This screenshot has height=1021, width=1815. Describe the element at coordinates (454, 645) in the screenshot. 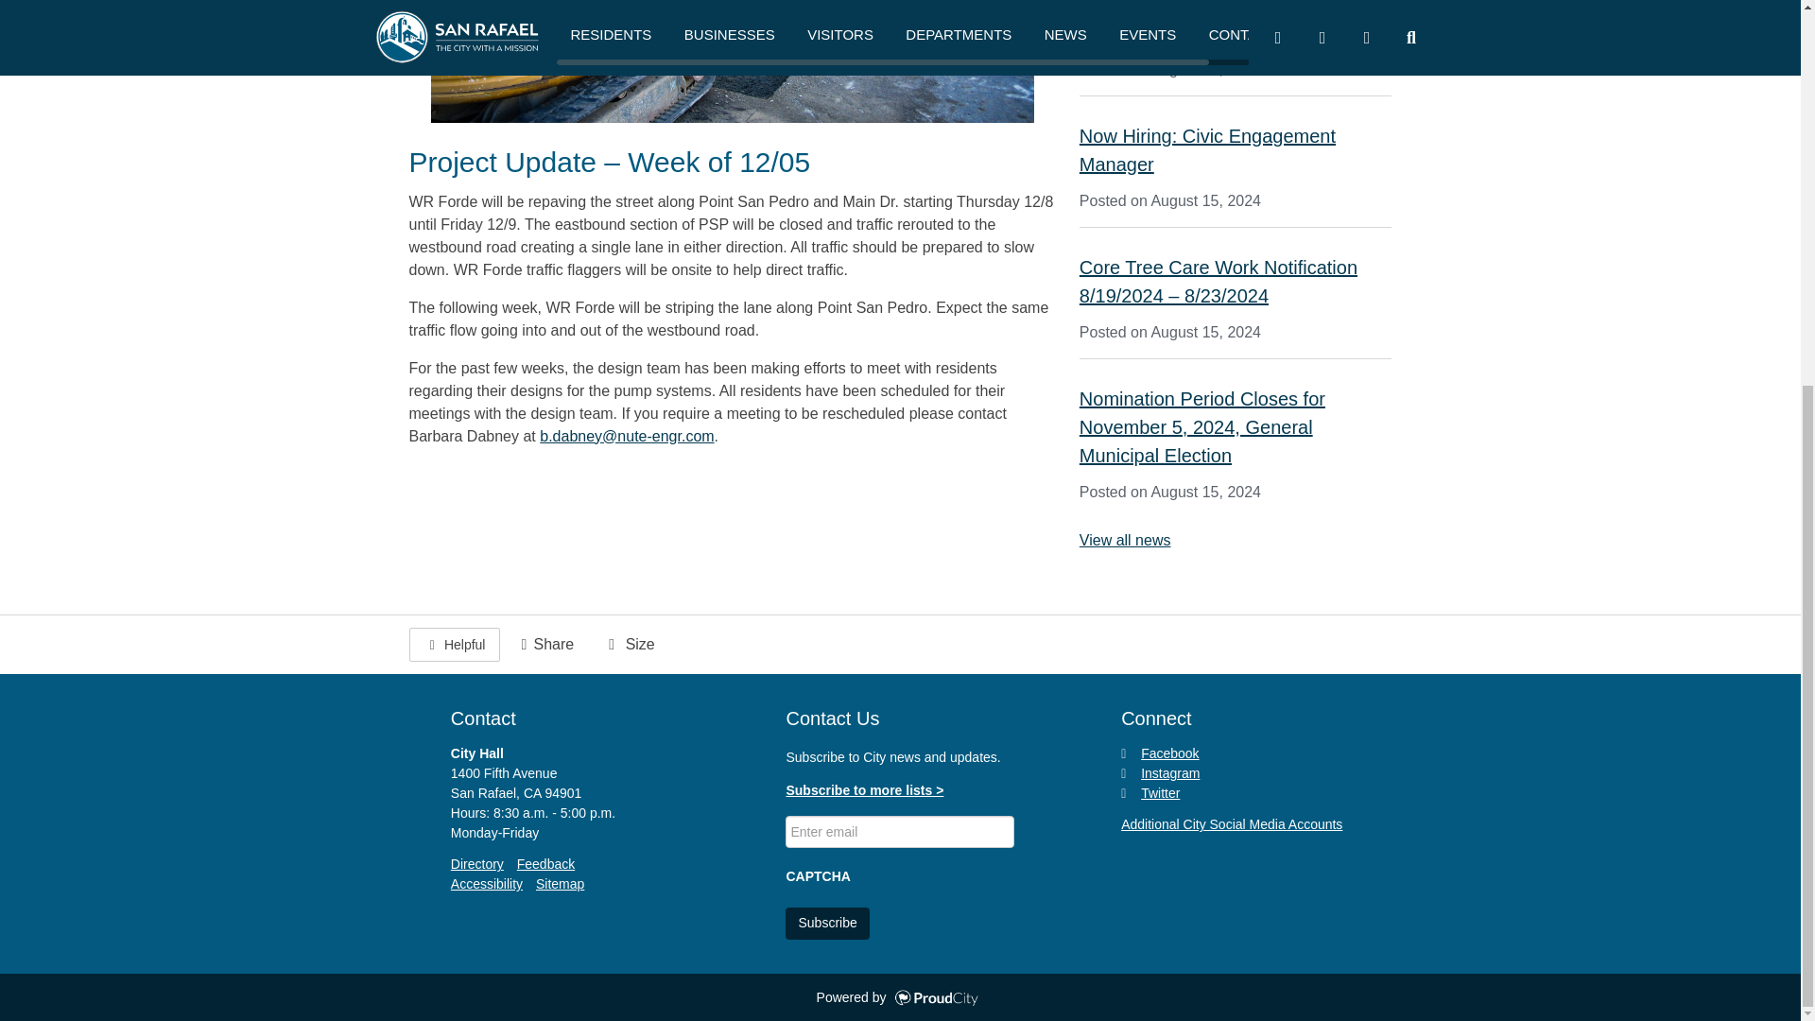

I see `Helpful` at that location.